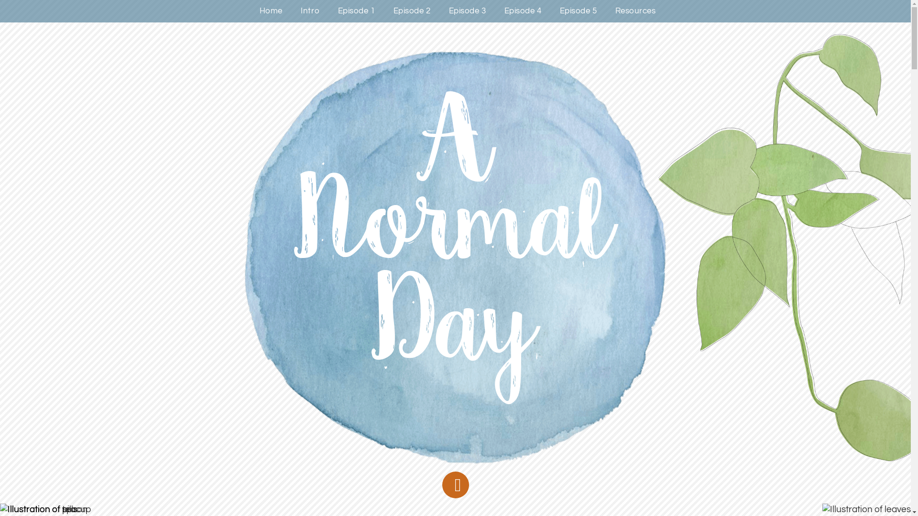 The image size is (918, 516). I want to click on Episode 5, so click(579, 11).